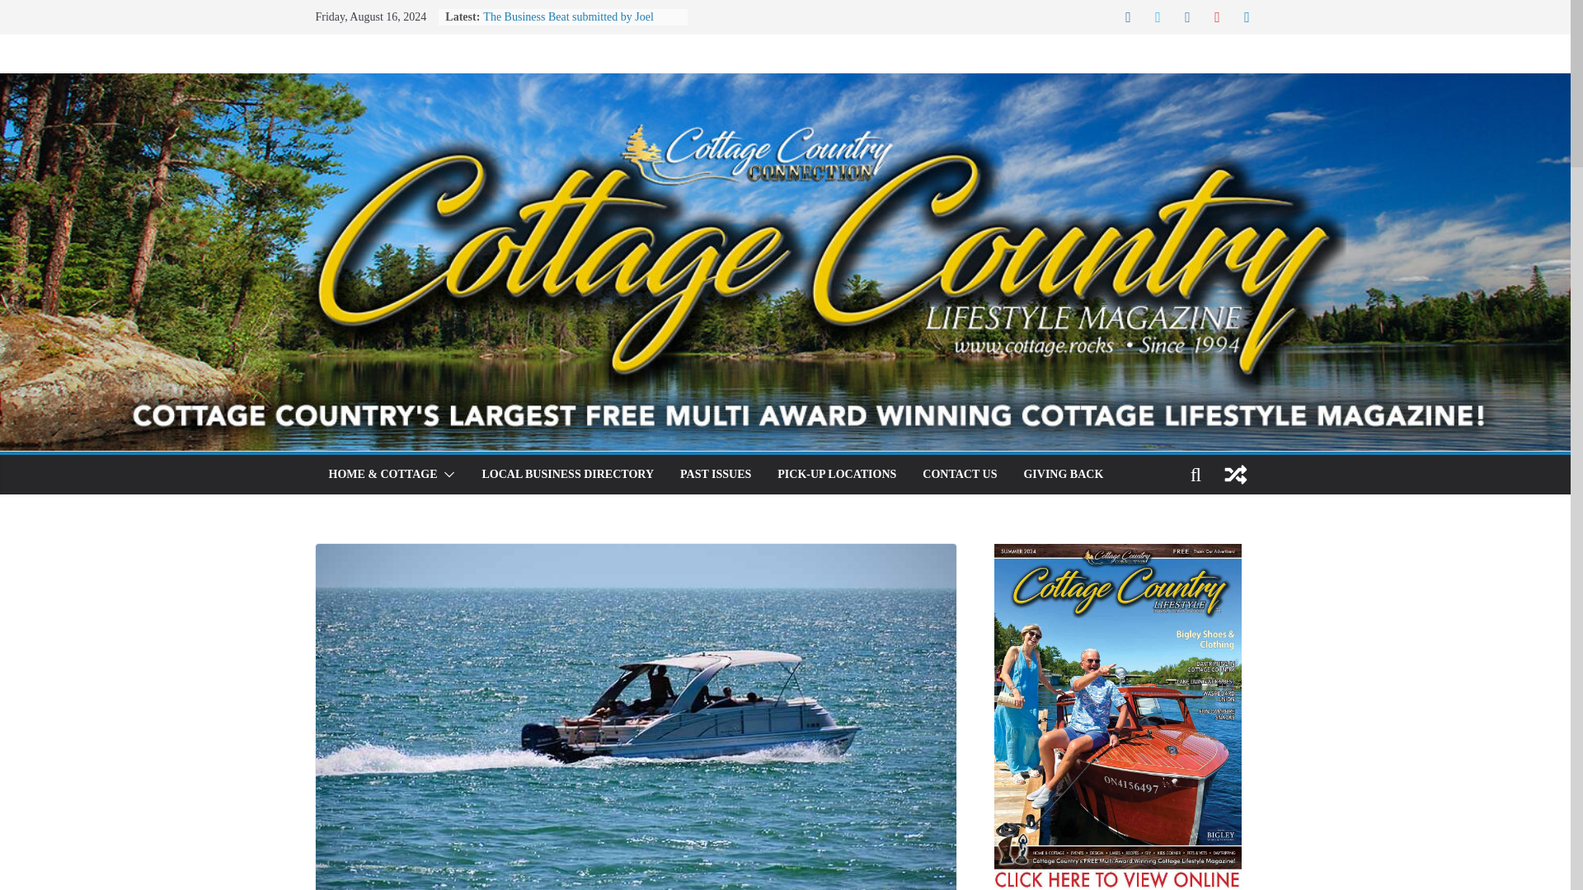 This screenshot has height=890, width=1583. What do you see at coordinates (567, 474) in the screenshot?
I see `LOCAL BUSINESS DIRECTORY` at bounding box center [567, 474].